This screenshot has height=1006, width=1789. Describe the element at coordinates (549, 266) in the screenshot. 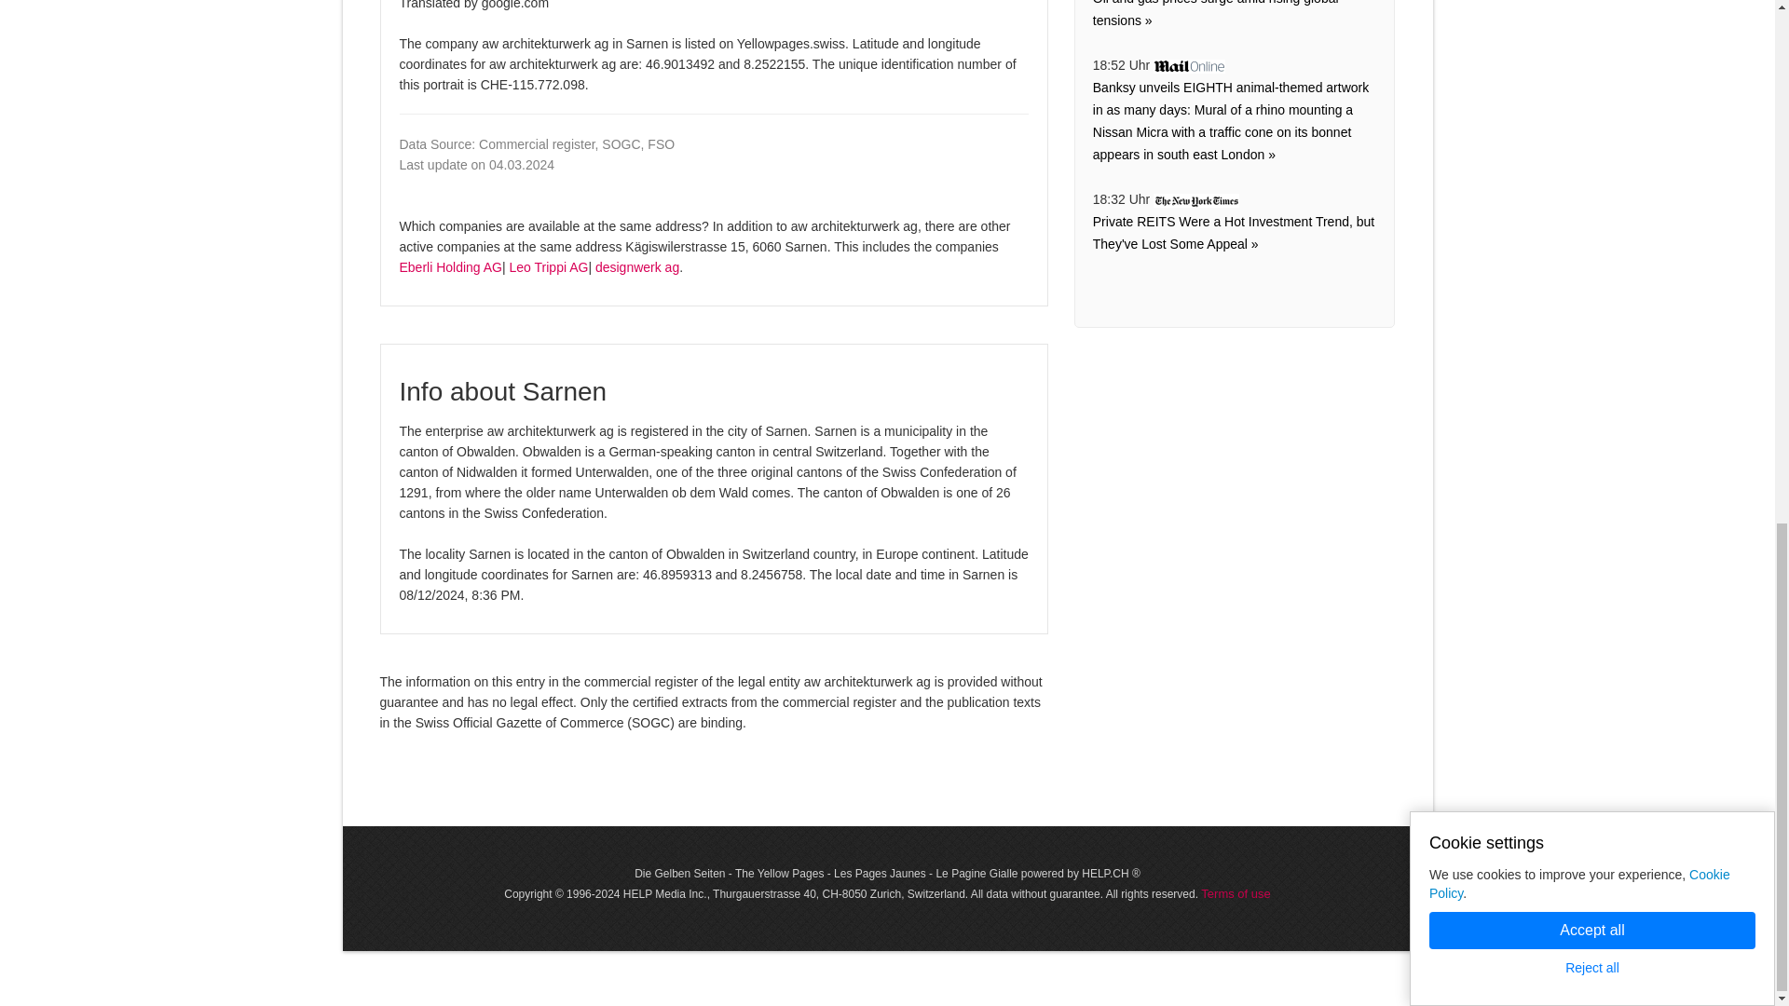

I see `Leo Trippi AG` at that location.